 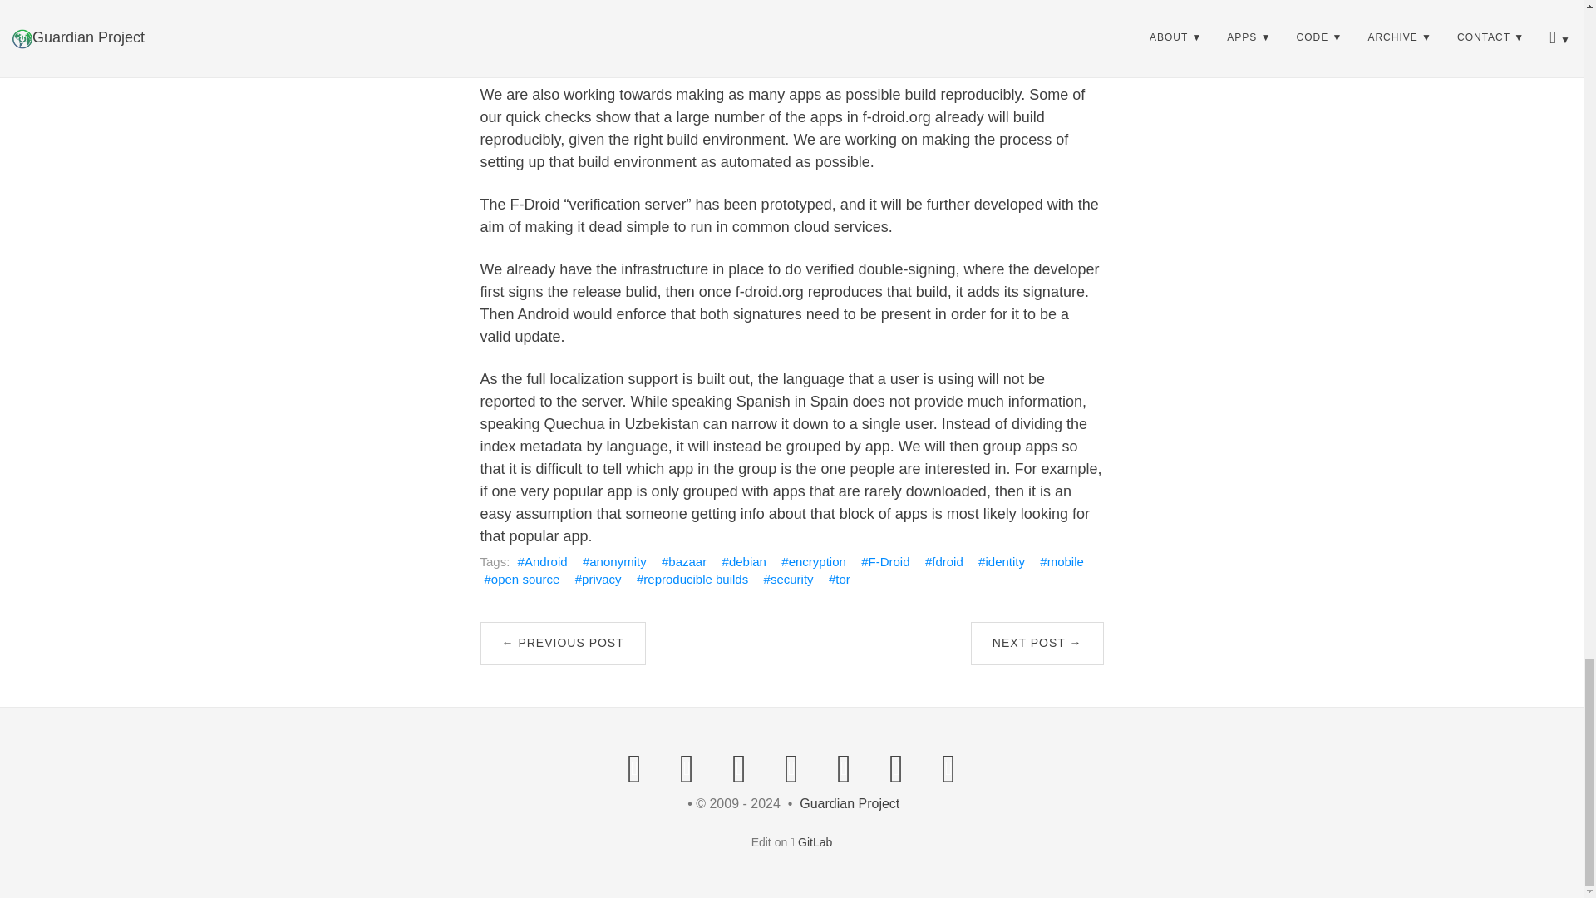 I want to click on liberapay, so click(x=948, y=768).